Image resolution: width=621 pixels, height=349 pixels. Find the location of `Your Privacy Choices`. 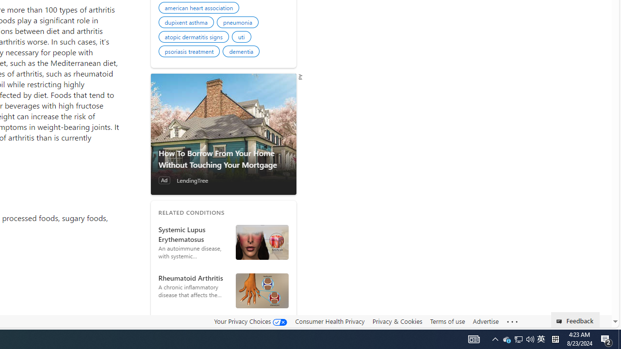

Your Privacy Choices is located at coordinates (250, 321).